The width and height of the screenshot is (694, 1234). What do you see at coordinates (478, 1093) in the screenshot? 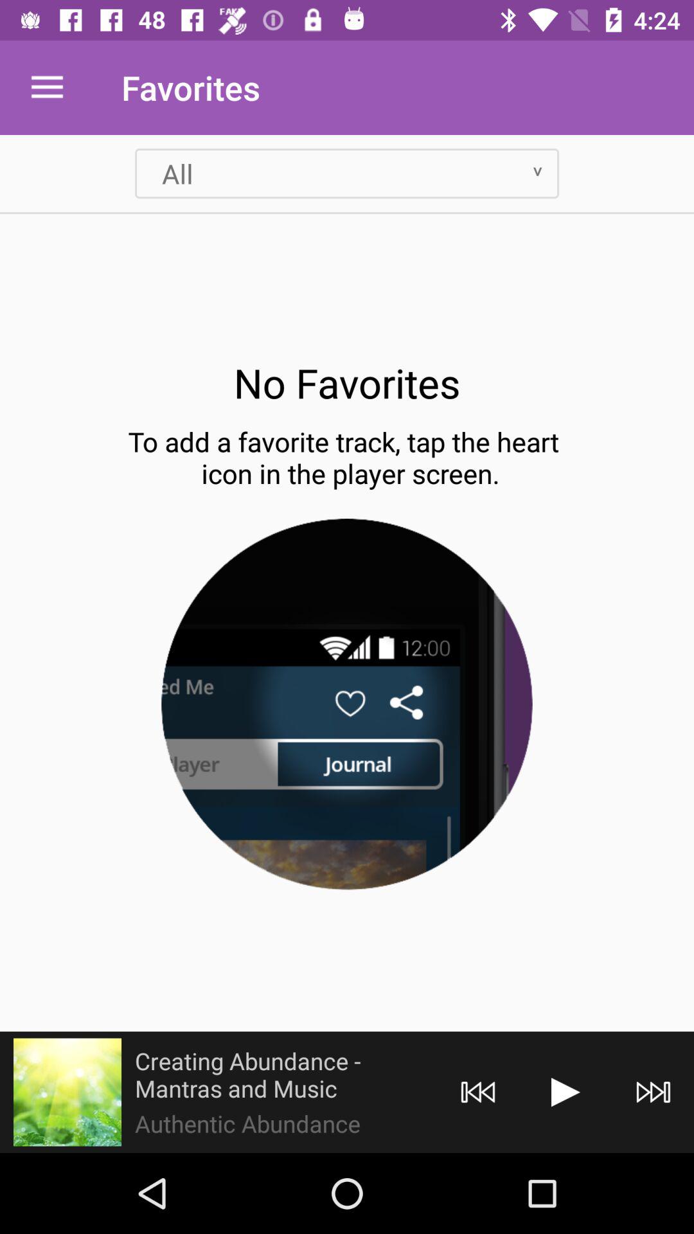
I see `go to previous song` at bounding box center [478, 1093].